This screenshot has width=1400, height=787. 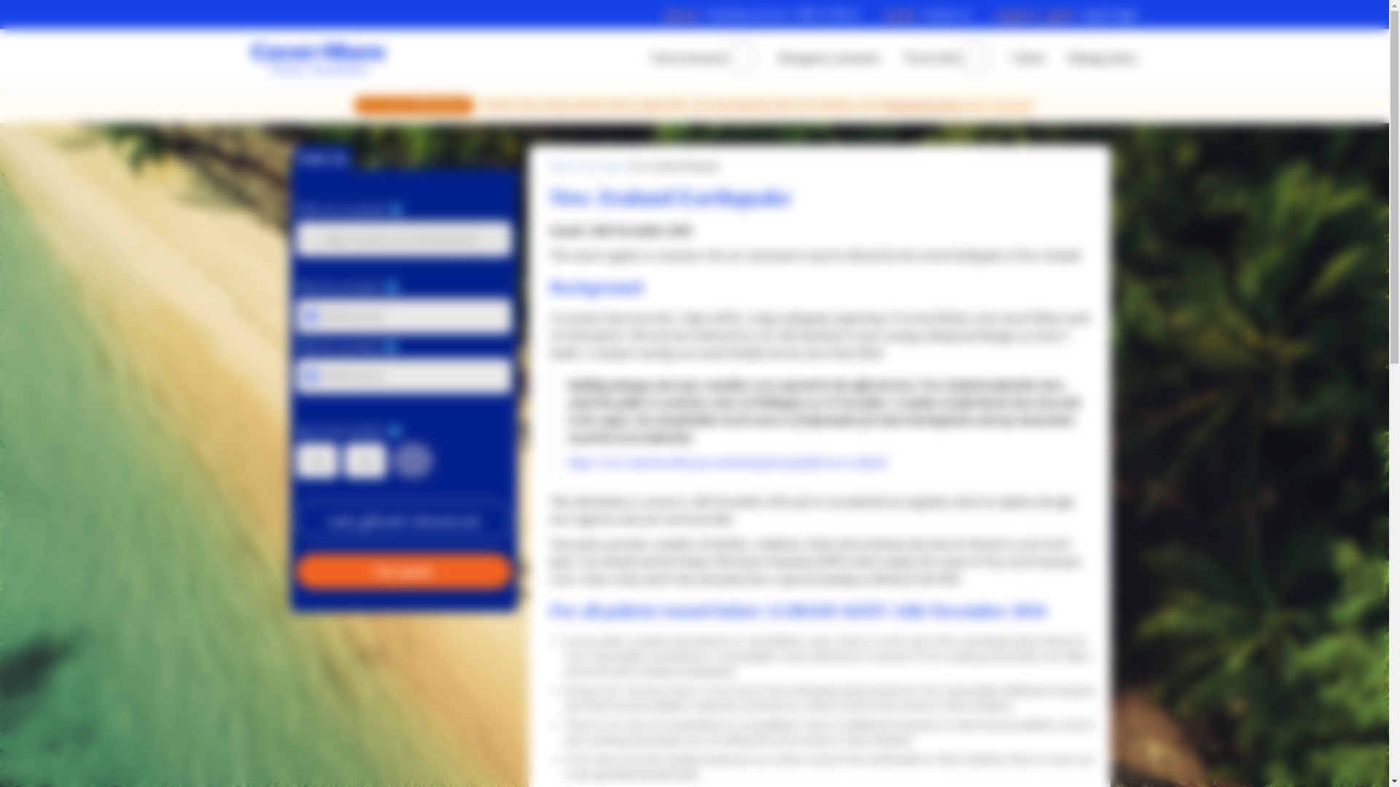 What do you see at coordinates (322, 157) in the screenshot?
I see `Home` at bounding box center [322, 157].